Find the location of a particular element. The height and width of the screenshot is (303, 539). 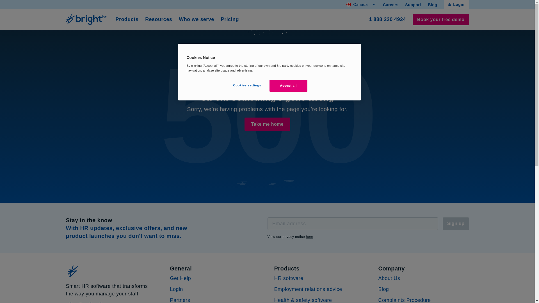

Complaints Procedure is located at coordinates (404, 300).